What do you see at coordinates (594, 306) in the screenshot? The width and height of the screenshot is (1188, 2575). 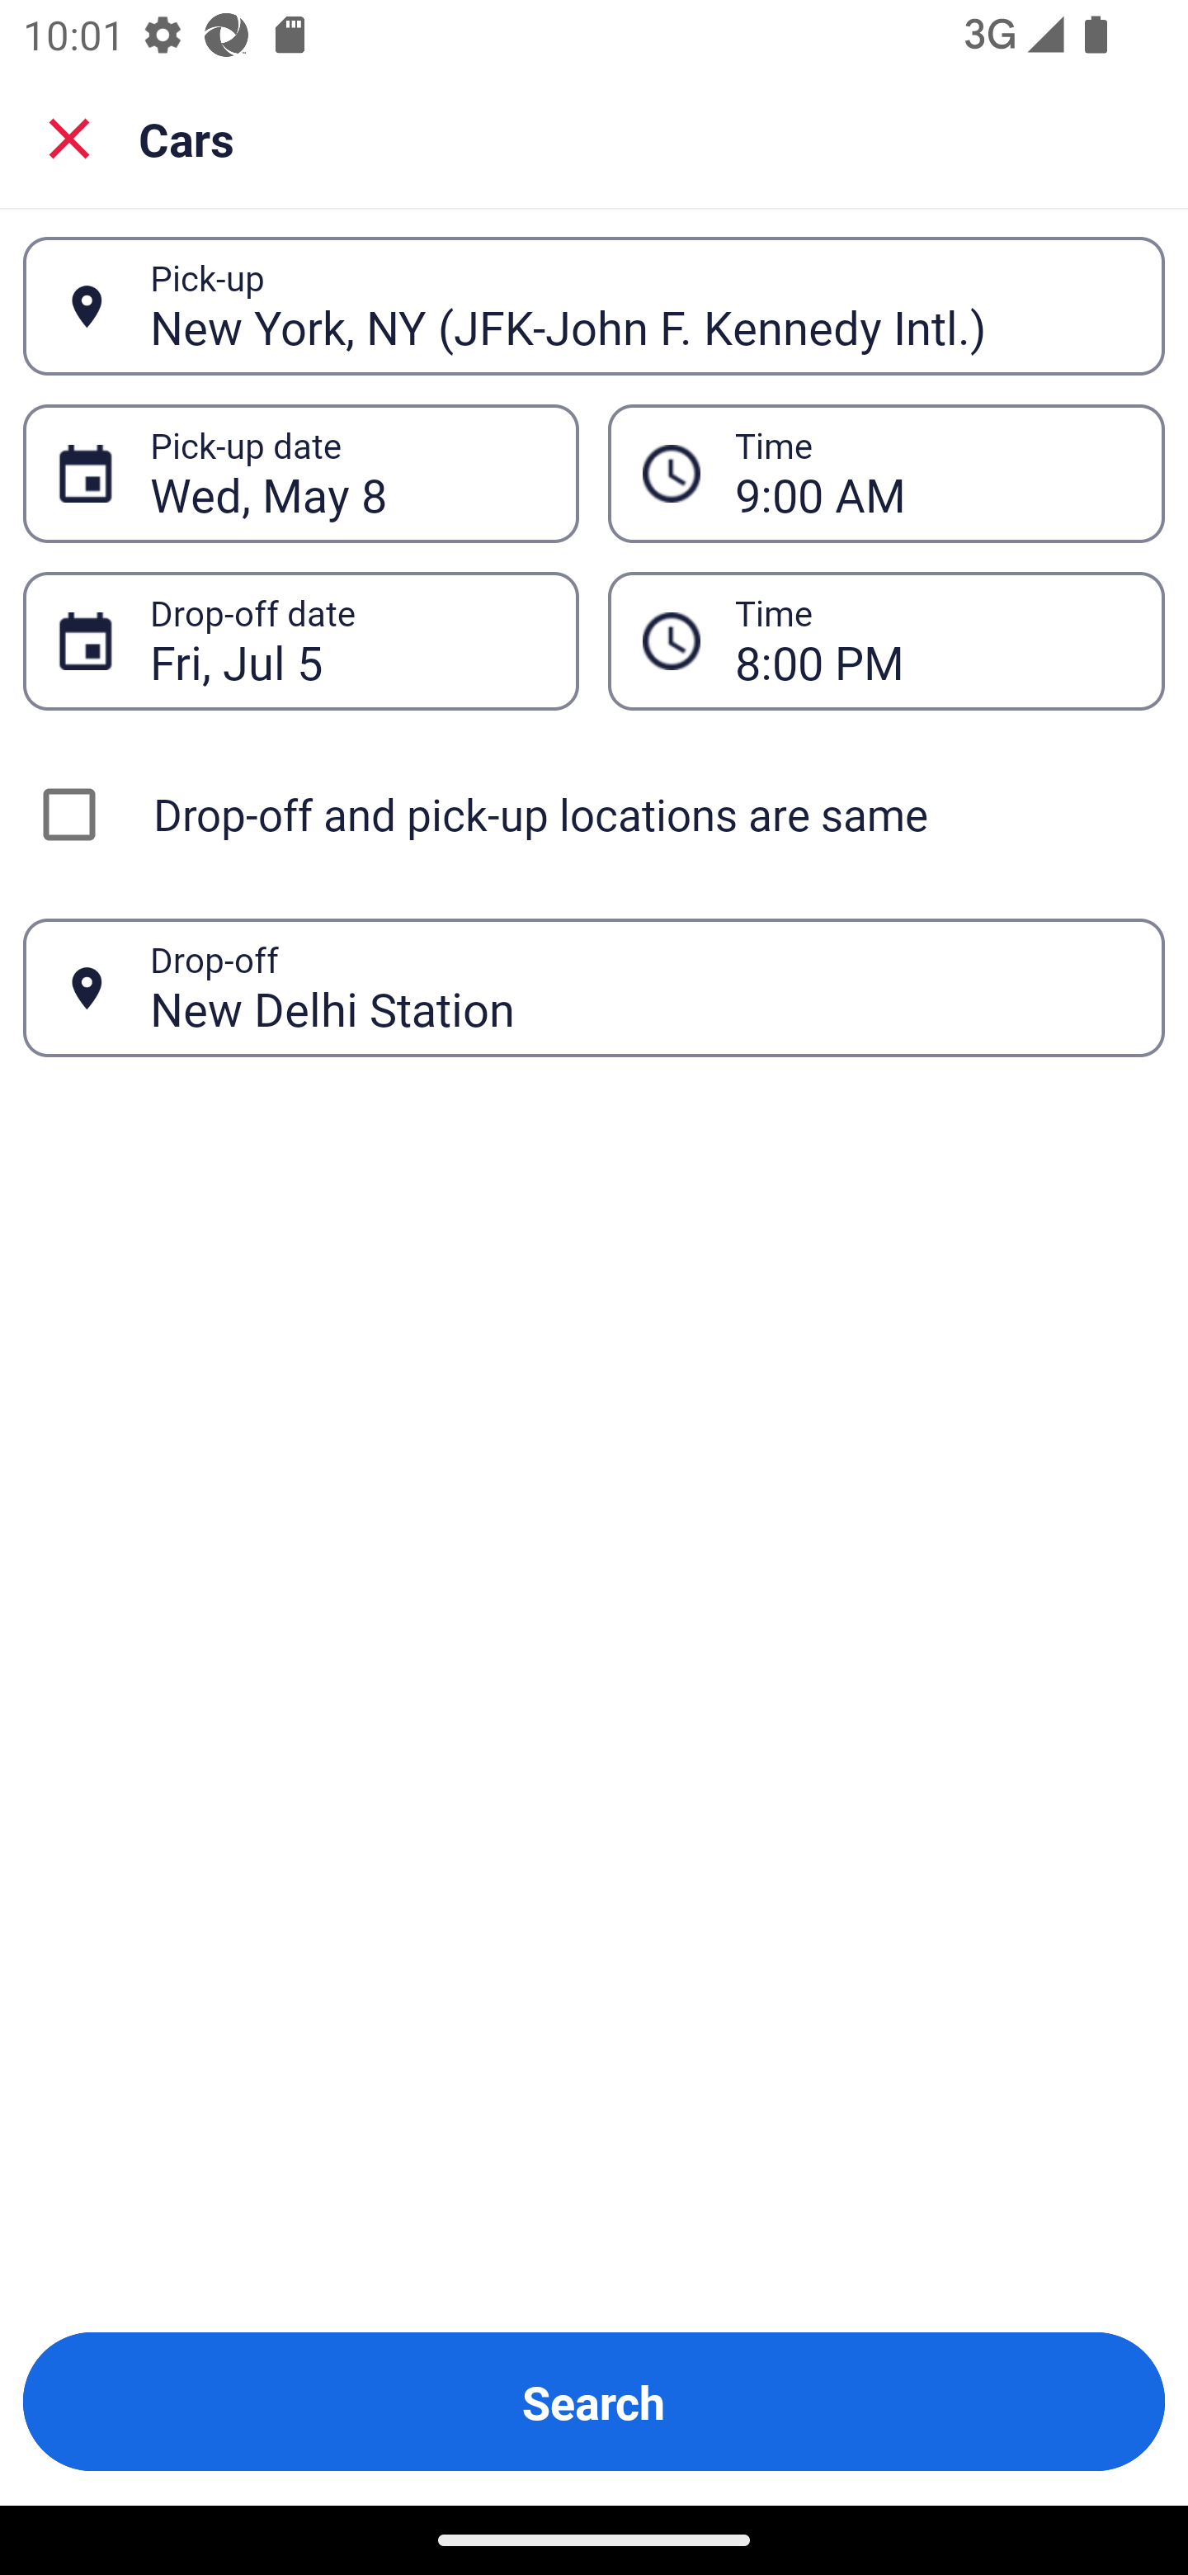 I see `New York, NY (JFK-John F. Kennedy Intl.) Pick-up` at bounding box center [594, 306].